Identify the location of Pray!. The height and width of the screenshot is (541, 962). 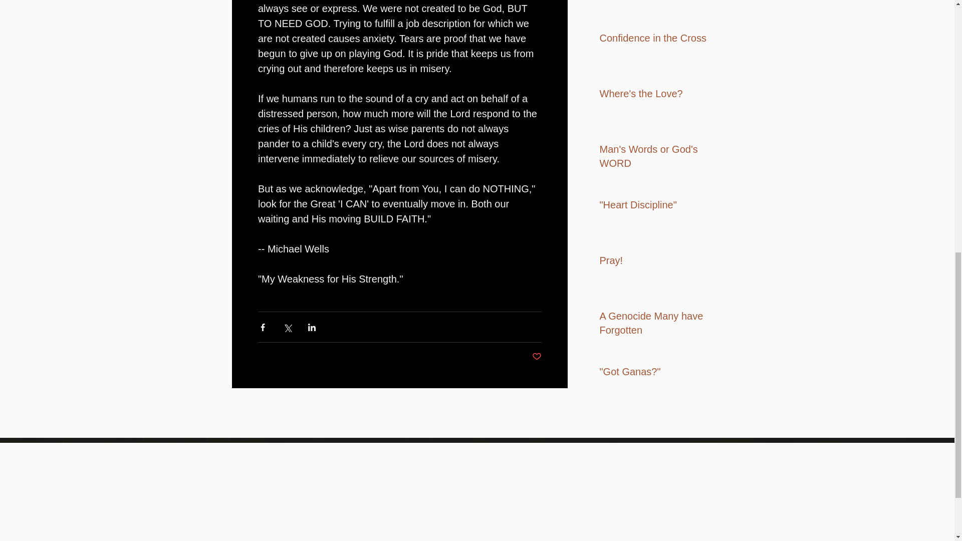
(658, 262).